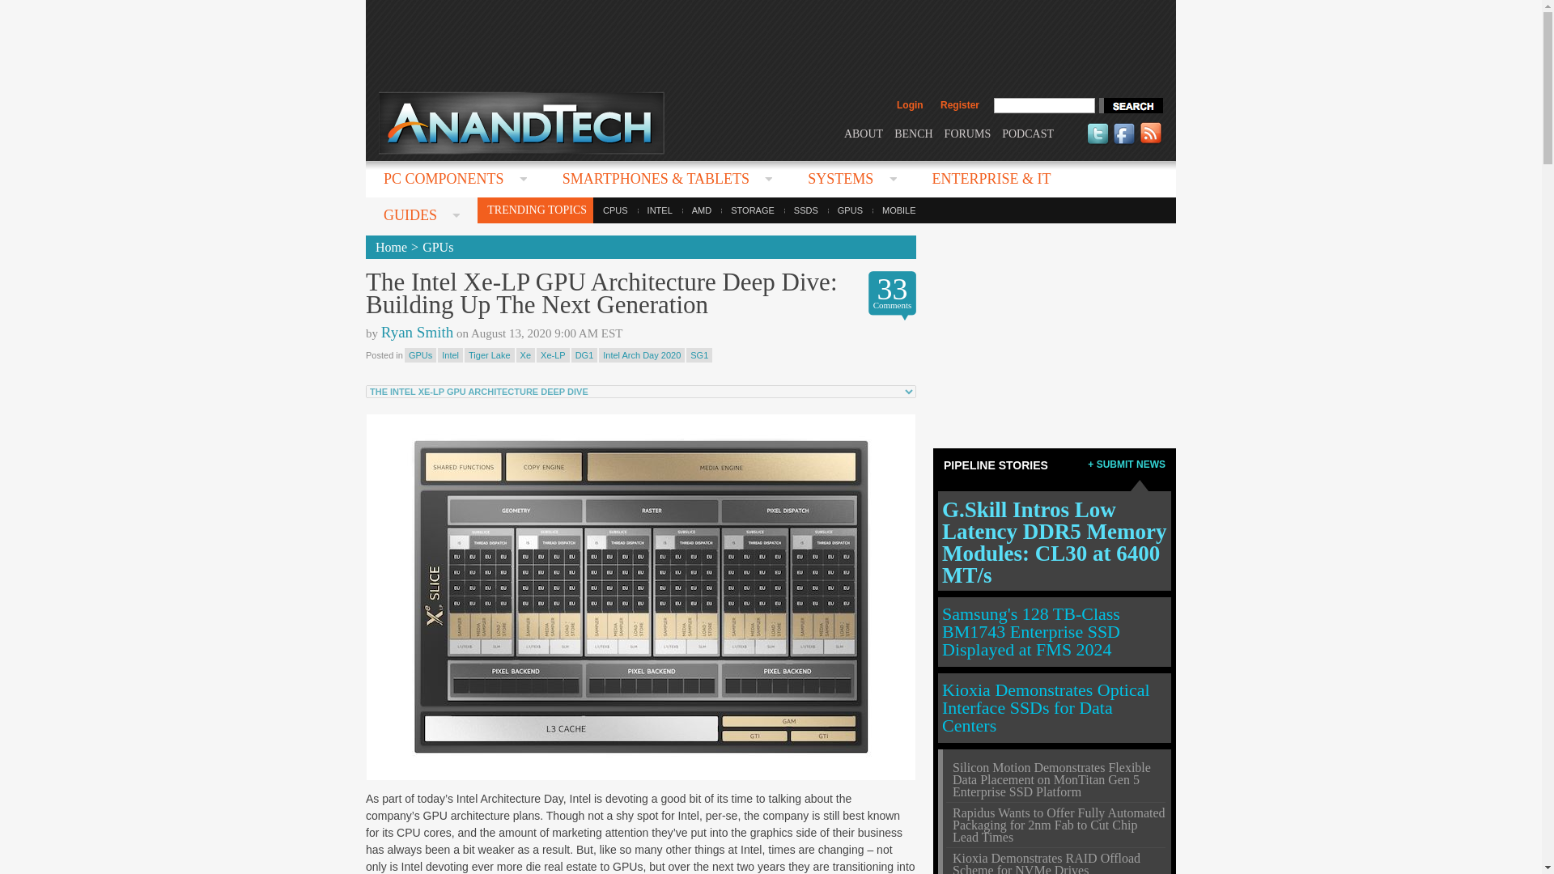  Describe the element at coordinates (913, 133) in the screenshot. I see `BENCH` at that location.